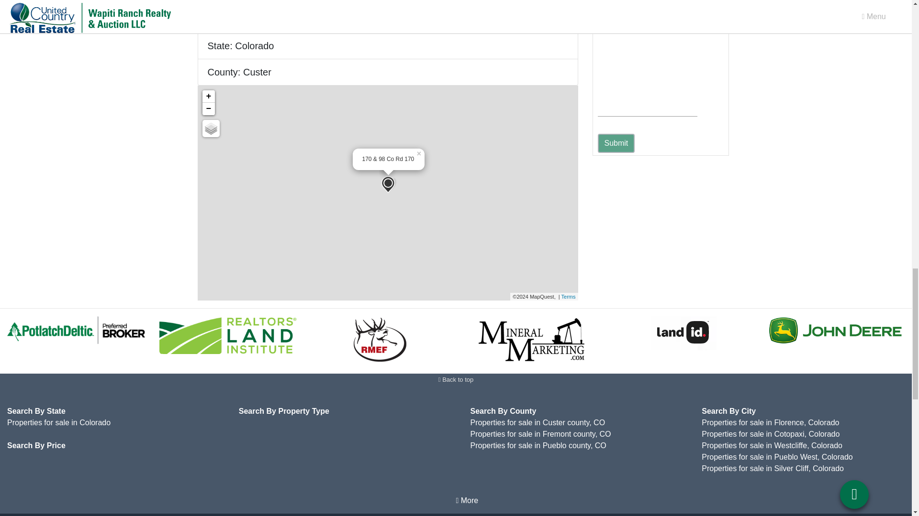 The image size is (919, 516). I want to click on Zoom out, so click(208, 108).